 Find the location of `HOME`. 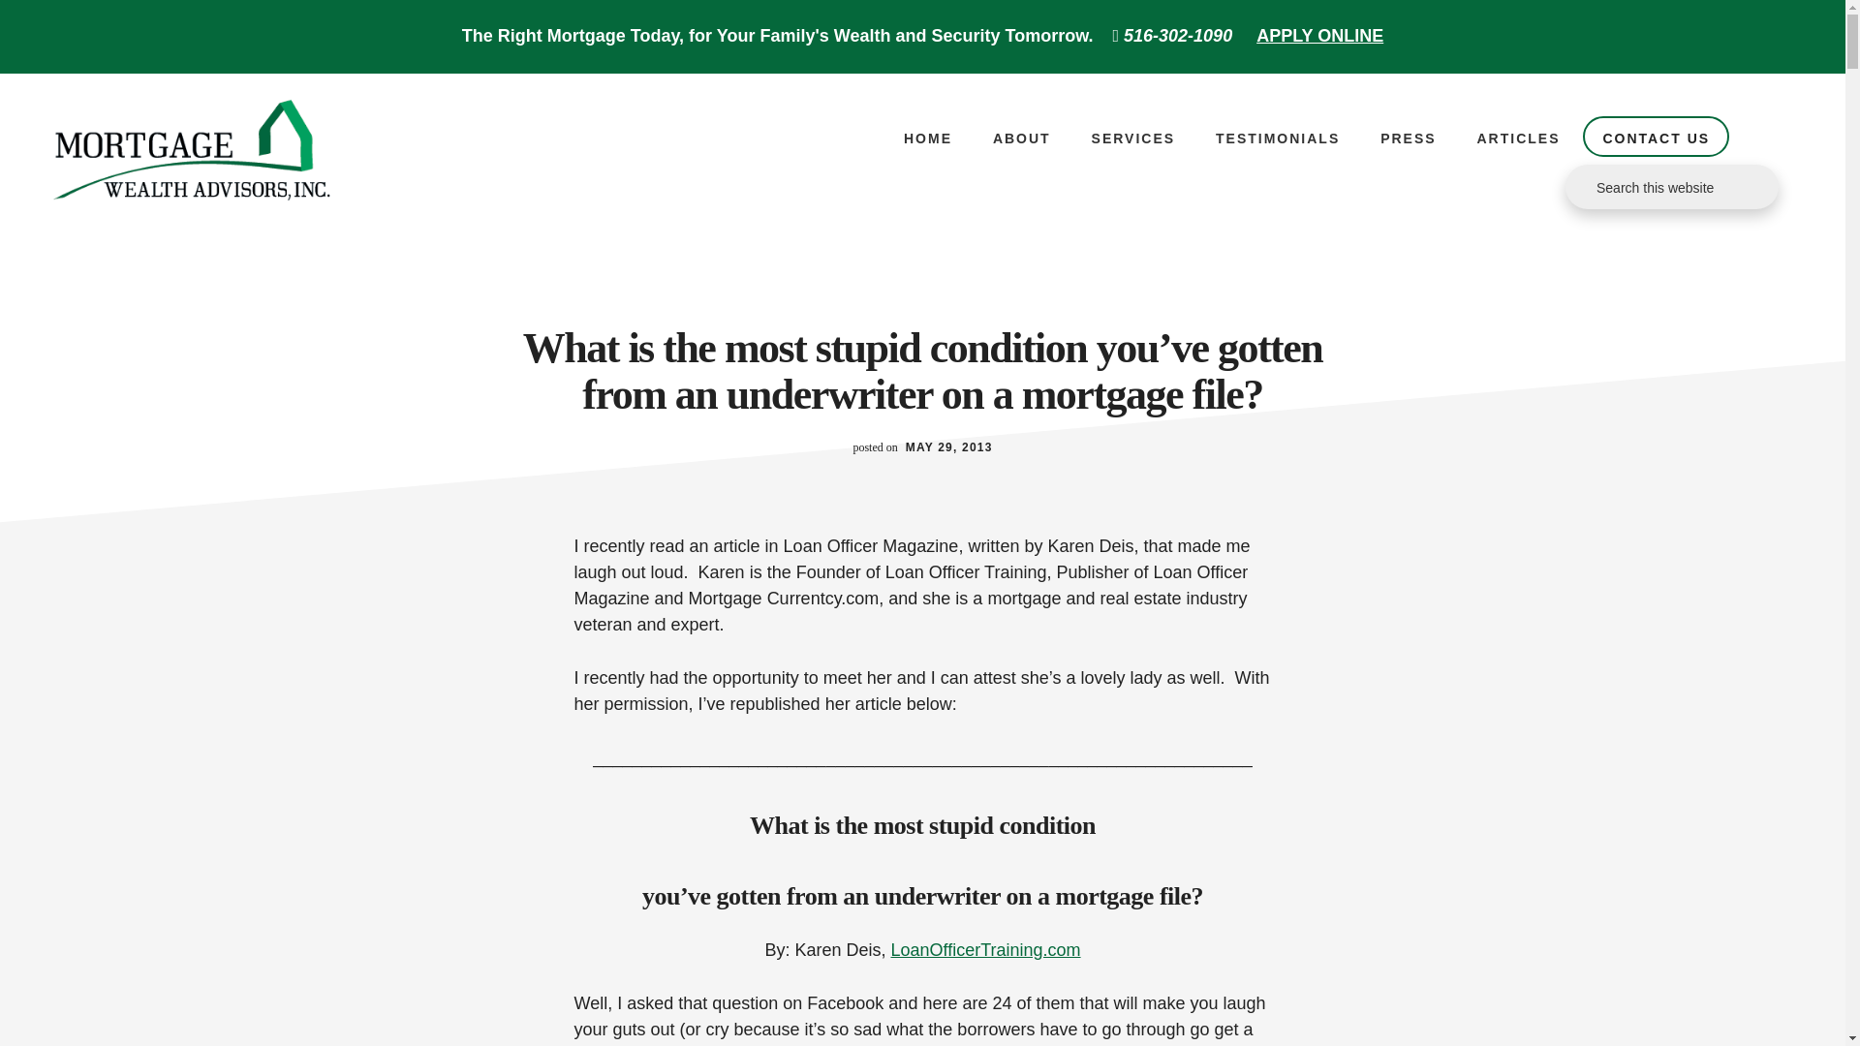

HOME is located at coordinates (928, 138).